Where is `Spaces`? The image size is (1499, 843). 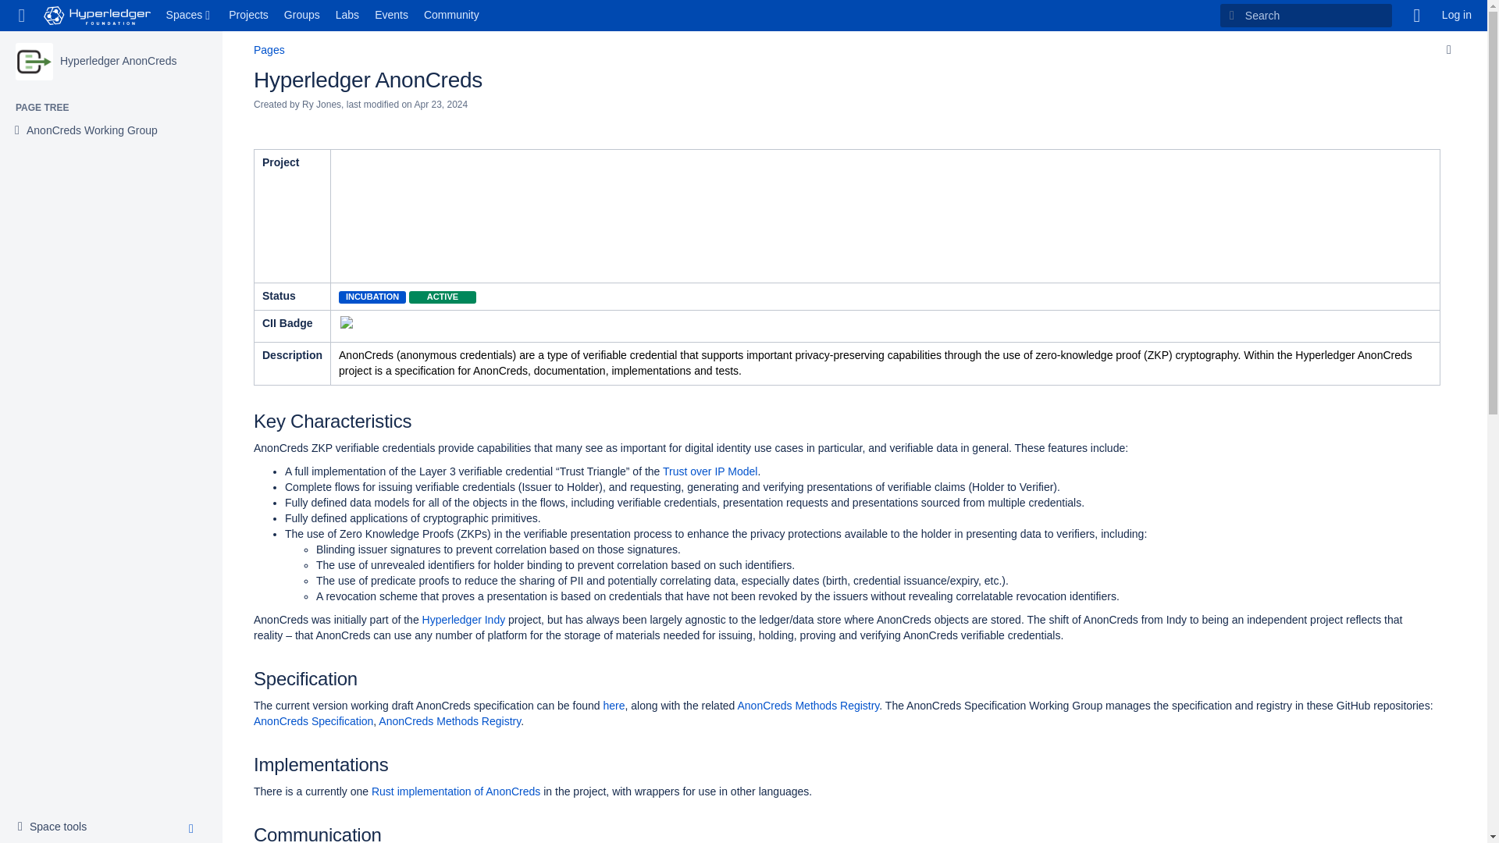 Spaces is located at coordinates (92, 131).